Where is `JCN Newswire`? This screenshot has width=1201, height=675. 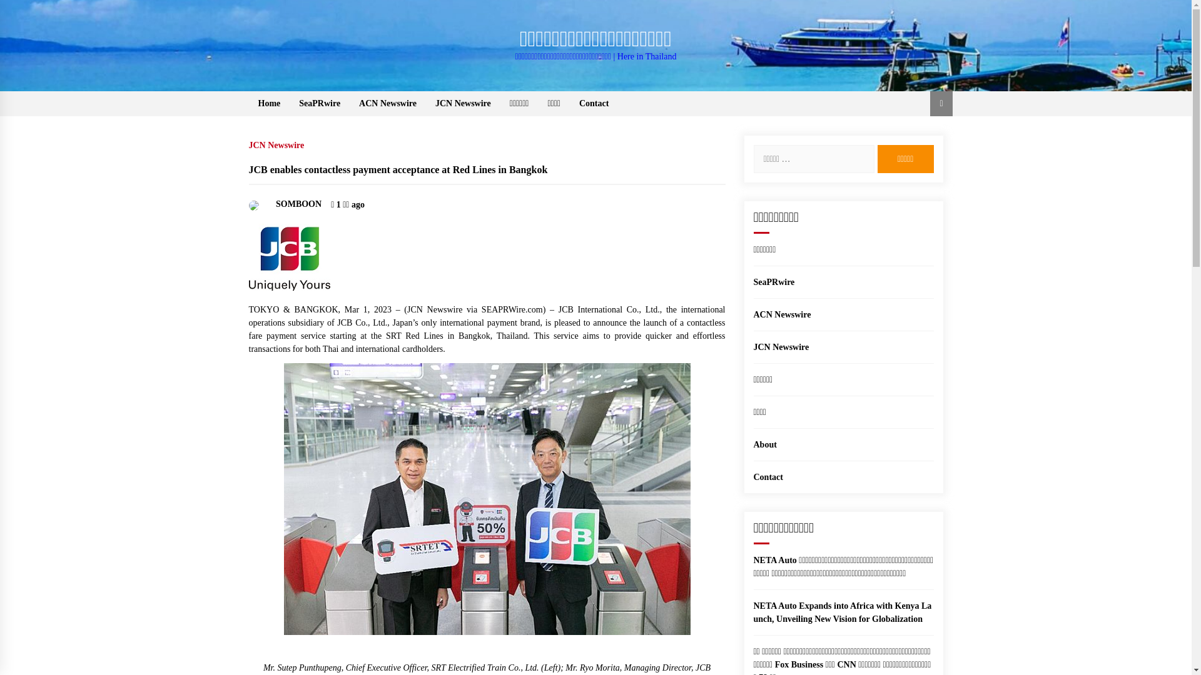
JCN Newswire is located at coordinates (463, 103).